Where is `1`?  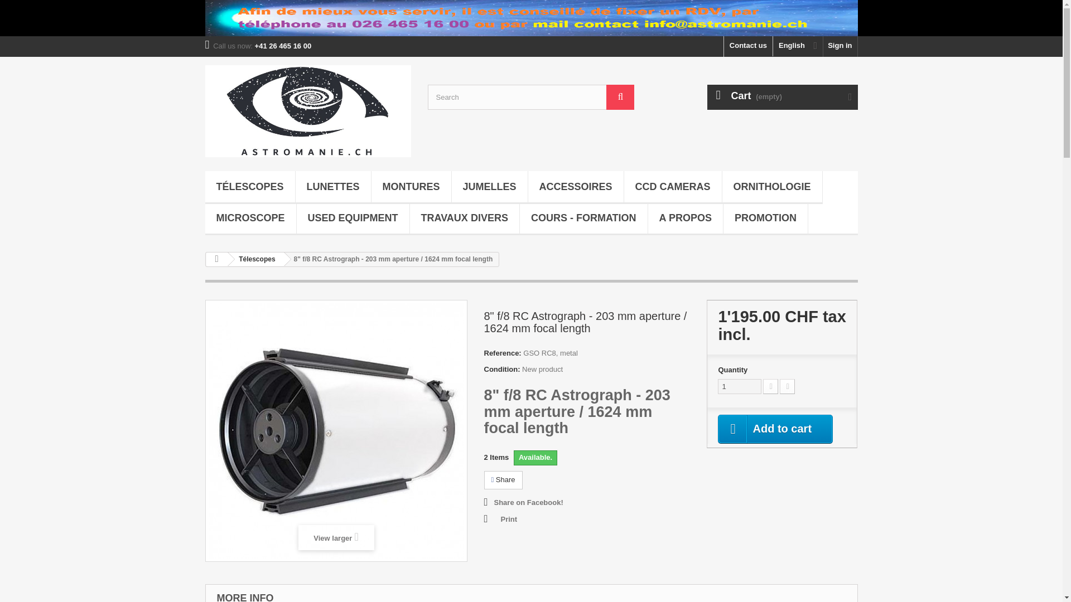 1 is located at coordinates (740, 387).